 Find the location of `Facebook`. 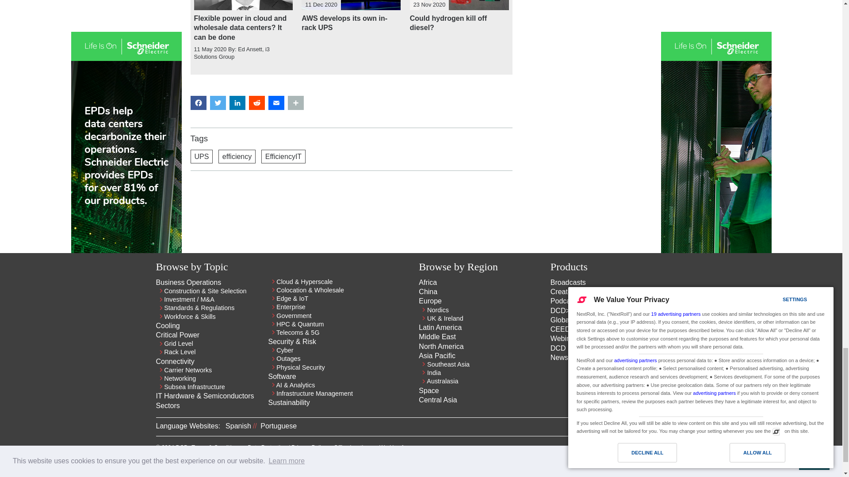

Facebook is located at coordinates (681, 449).